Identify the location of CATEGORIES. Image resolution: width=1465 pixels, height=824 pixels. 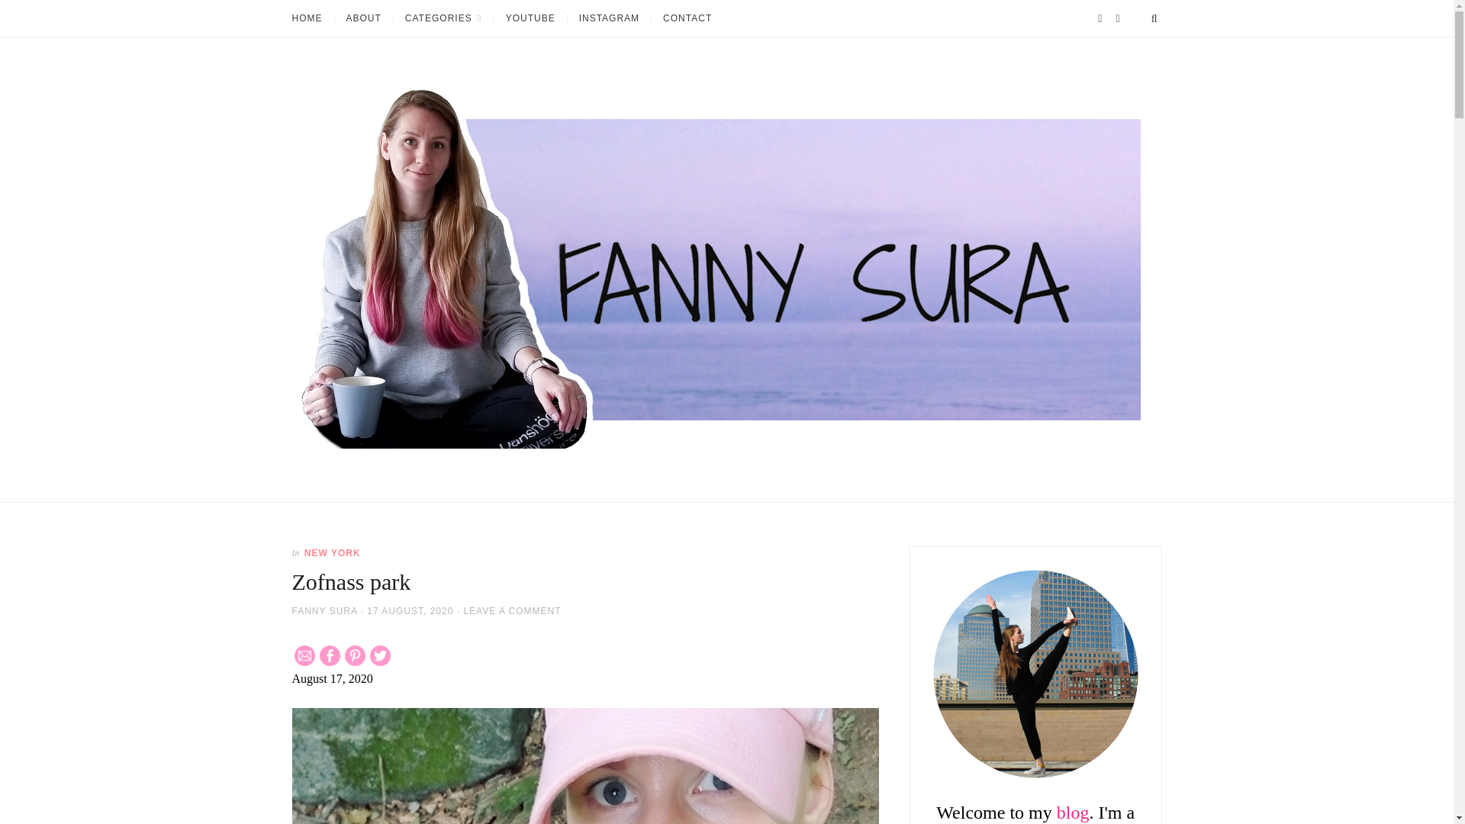
(443, 18).